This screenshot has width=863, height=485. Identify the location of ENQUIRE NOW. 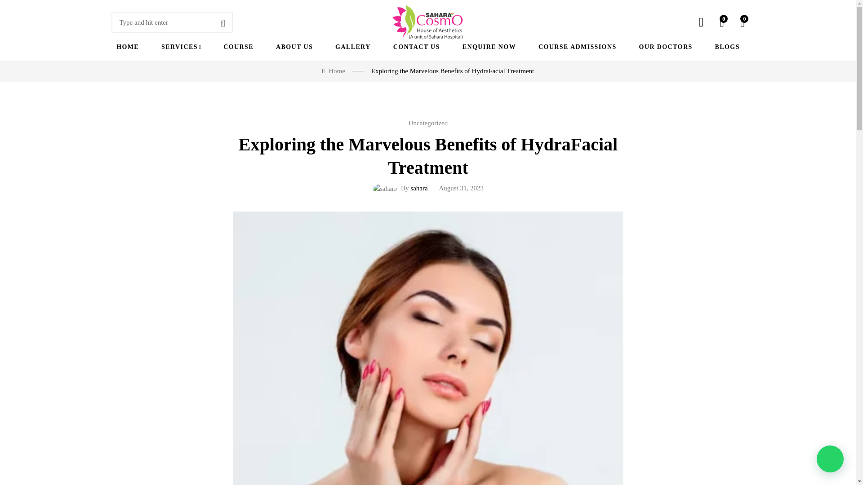
(489, 47).